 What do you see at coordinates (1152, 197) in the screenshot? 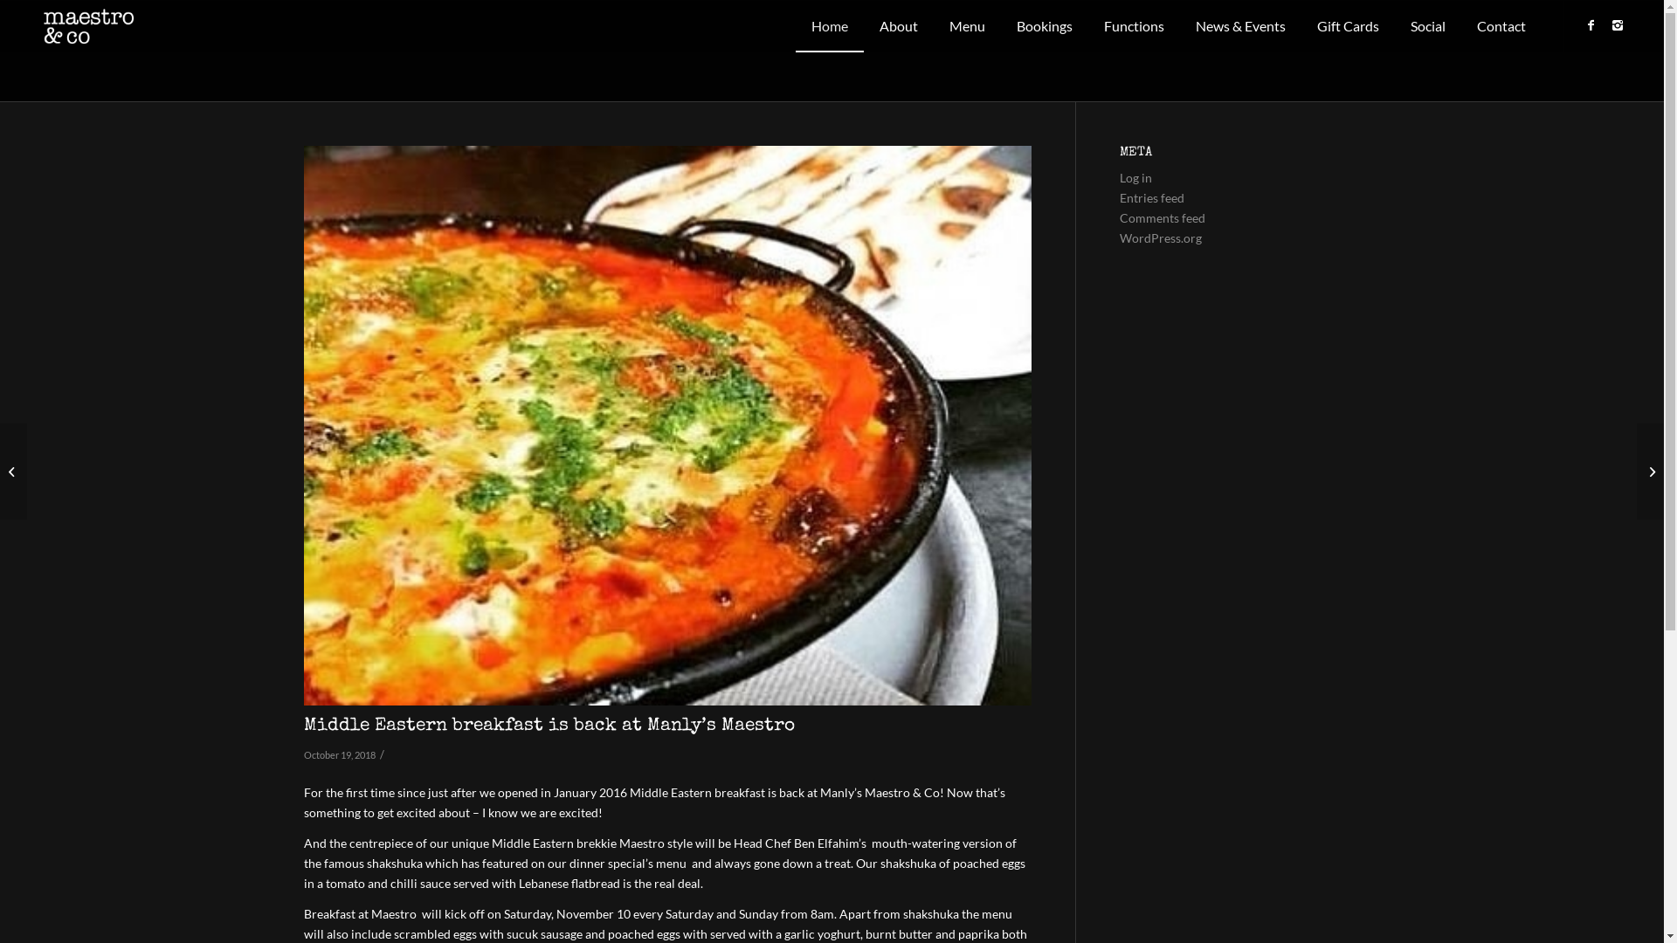
I see `Entries feed` at bounding box center [1152, 197].